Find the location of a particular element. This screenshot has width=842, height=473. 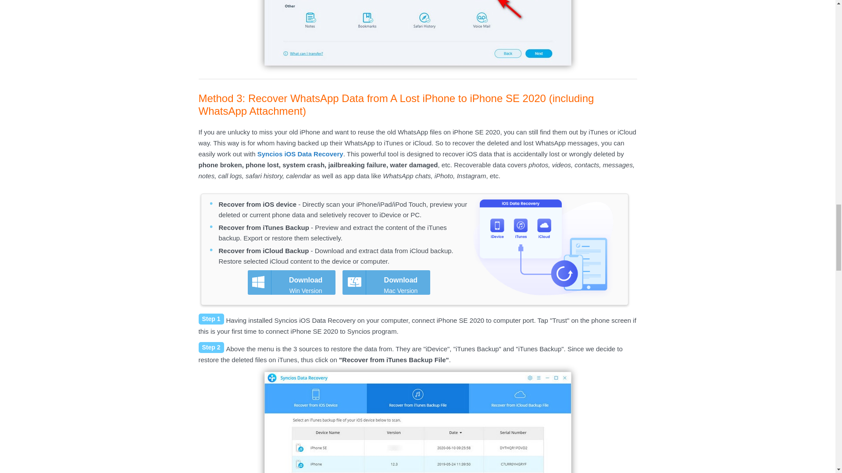

Syncios iOS Data Recovery is located at coordinates (300, 154).